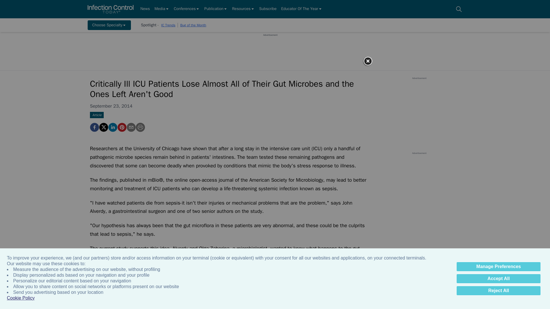 The height and width of the screenshot is (309, 550). I want to click on 3rd party ad content, so click(270, 49).